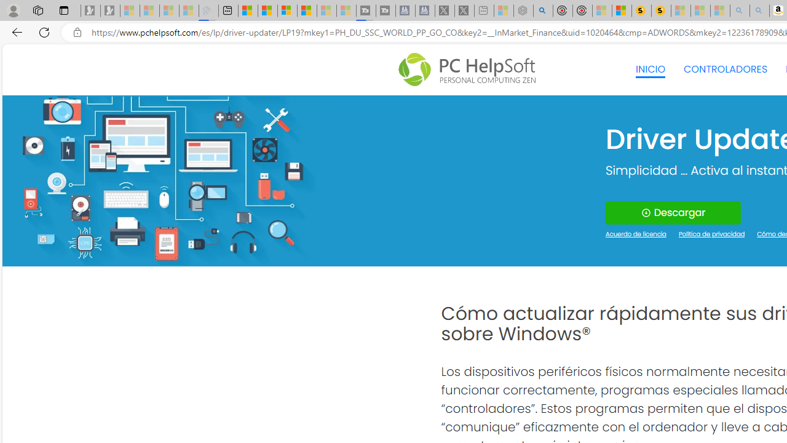 This screenshot has width=787, height=443. What do you see at coordinates (503, 11) in the screenshot?
I see `Wildlife - MSN - Sleeping` at bounding box center [503, 11].